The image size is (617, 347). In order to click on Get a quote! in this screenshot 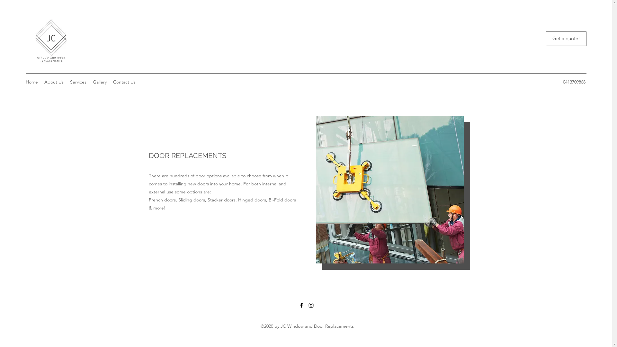, I will do `click(566, 39)`.